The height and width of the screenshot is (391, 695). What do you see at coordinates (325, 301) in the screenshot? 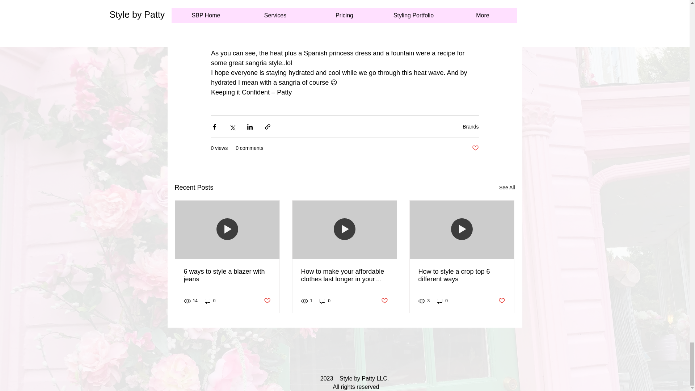
I see `0` at bounding box center [325, 301].